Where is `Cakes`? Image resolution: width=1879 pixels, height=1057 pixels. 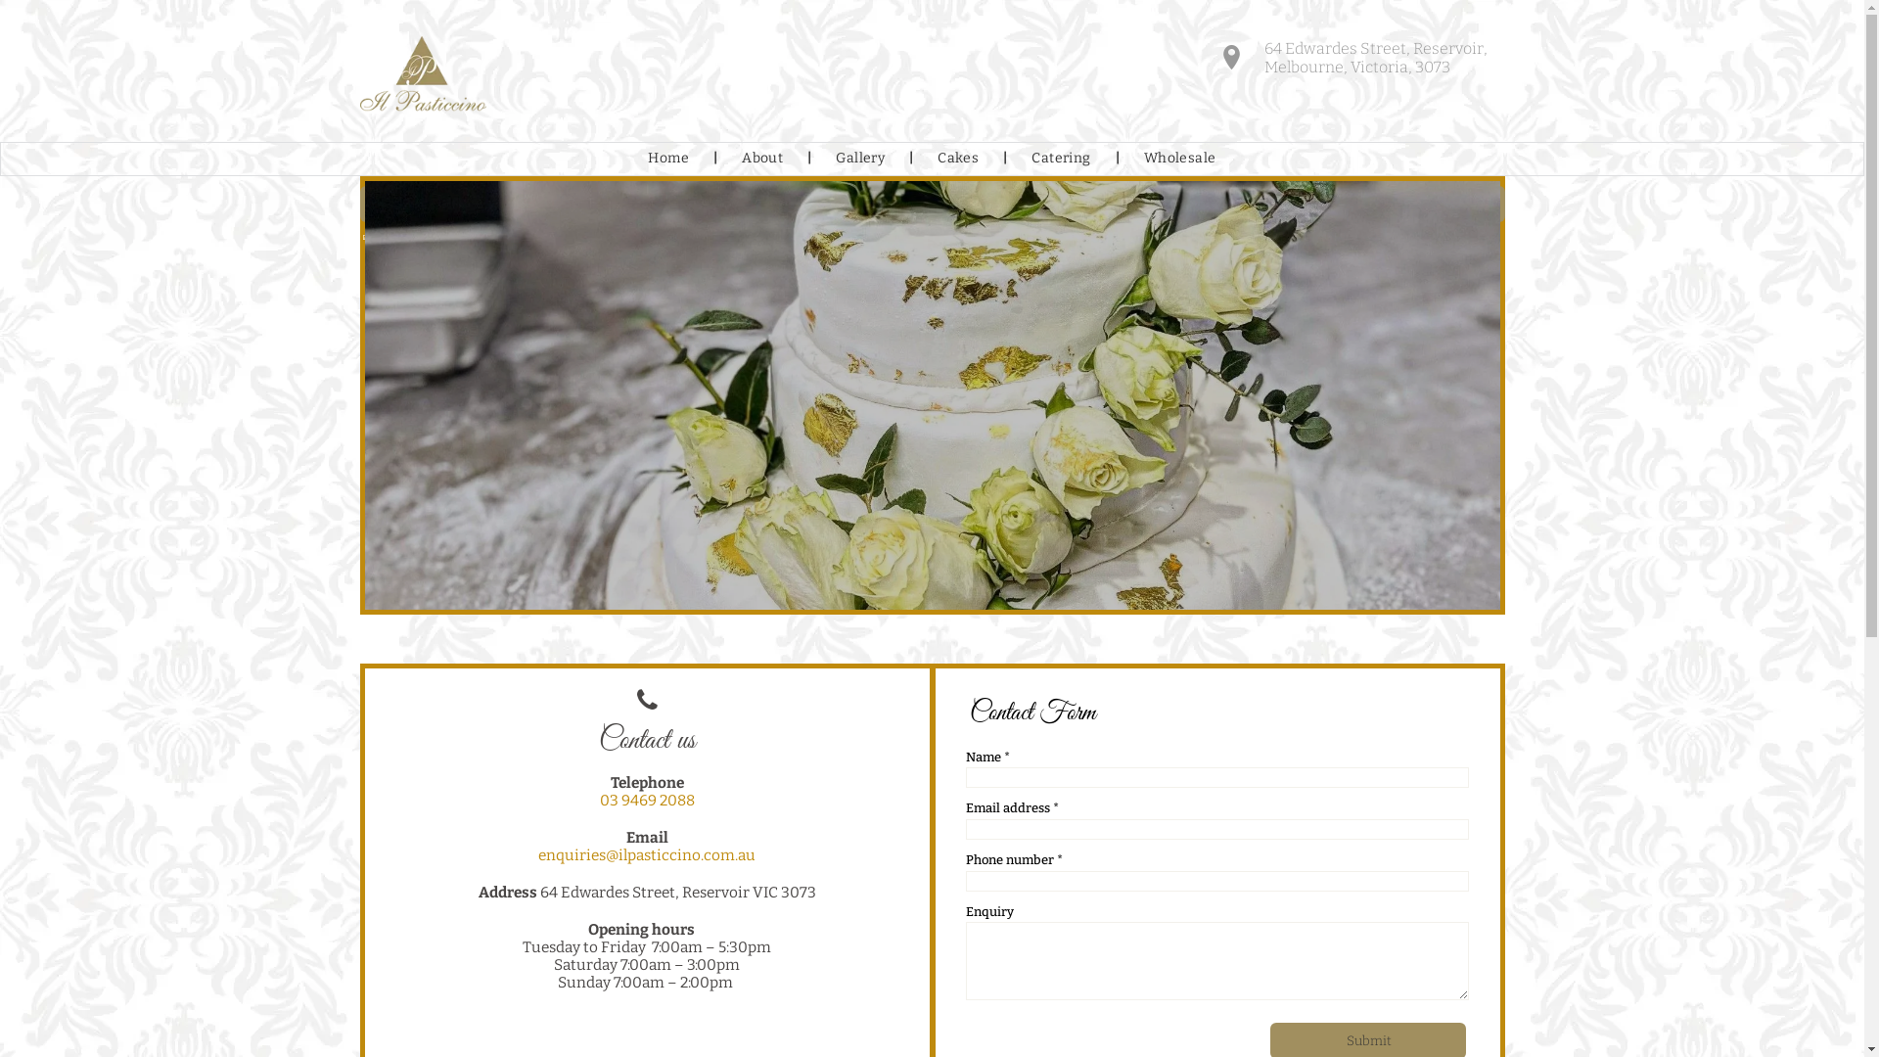
Cakes is located at coordinates (958, 159).